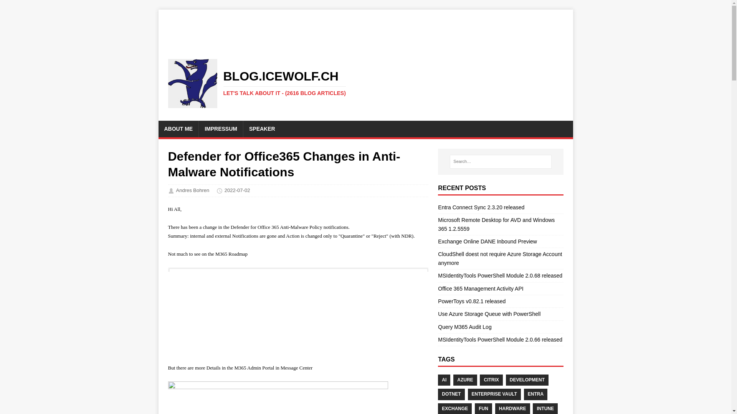 The height and width of the screenshot is (414, 737). What do you see at coordinates (545, 409) in the screenshot?
I see `INTUNE` at bounding box center [545, 409].